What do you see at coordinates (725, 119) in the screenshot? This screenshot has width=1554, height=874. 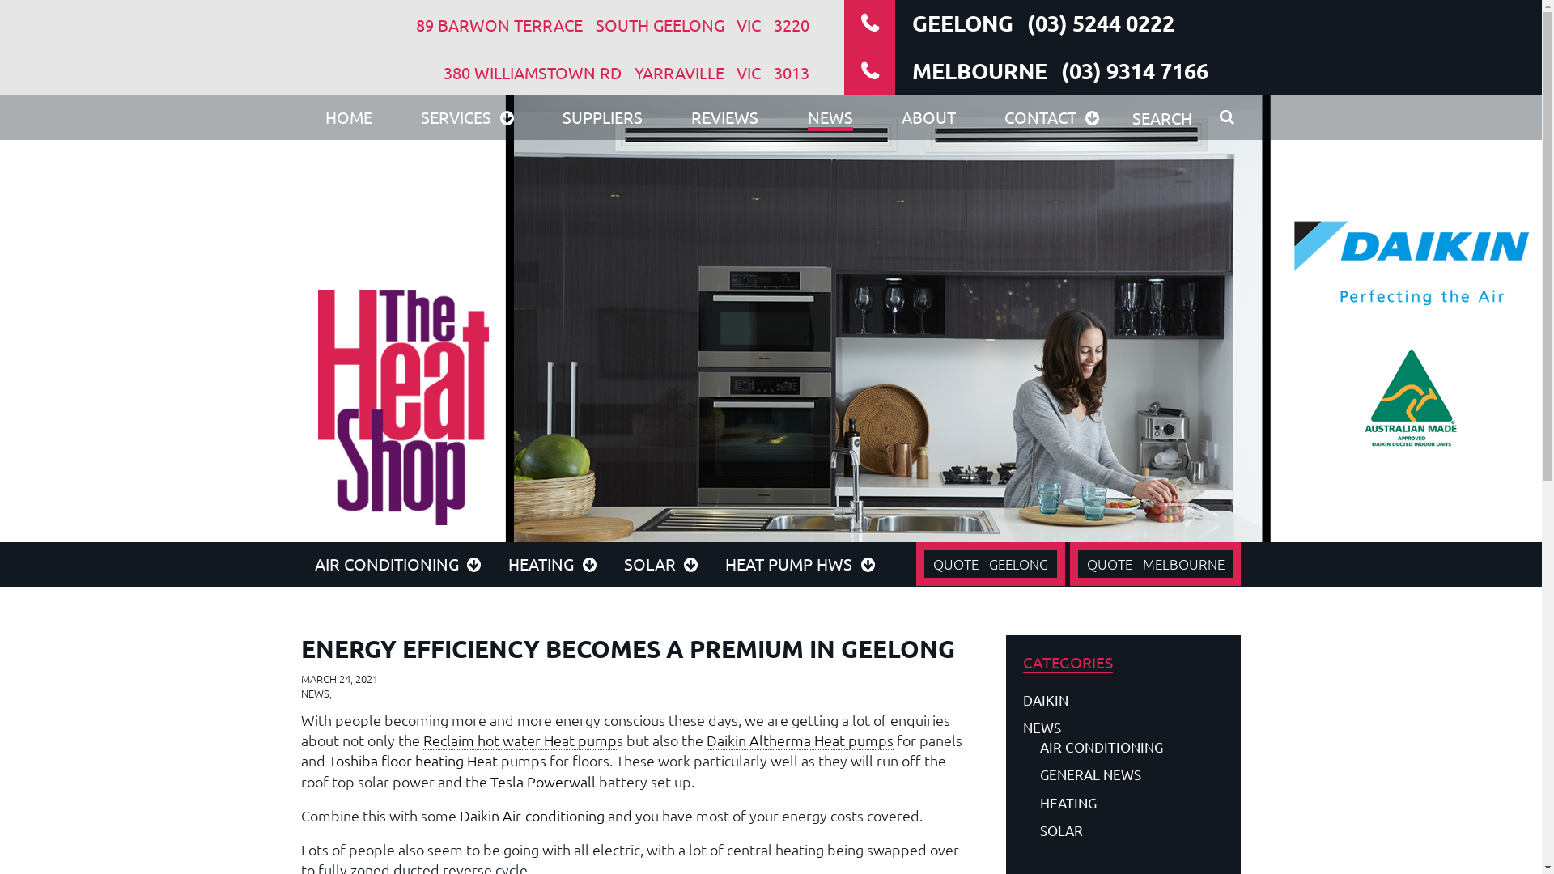 I see `REVIEWS` at bounding box center [725, 119].